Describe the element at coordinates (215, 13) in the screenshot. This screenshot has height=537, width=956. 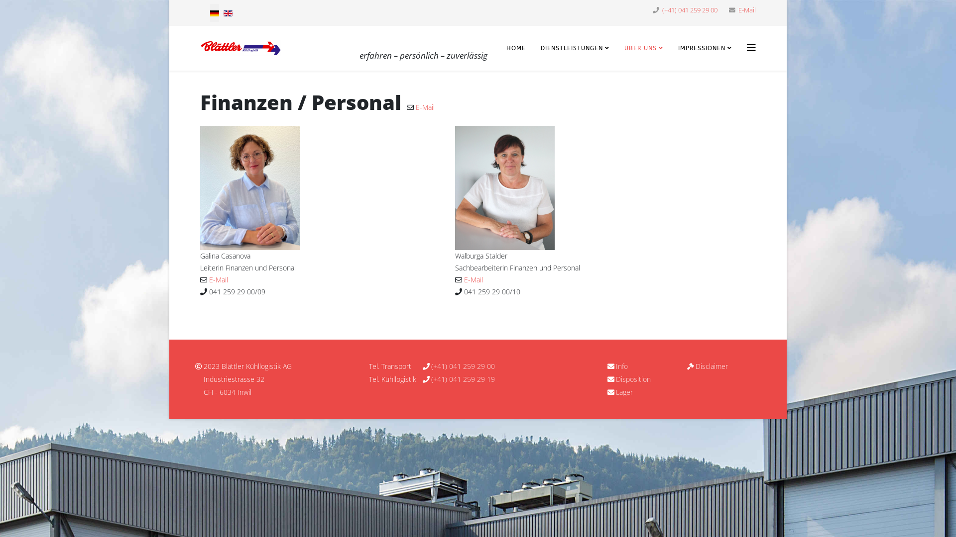
I see `Deutsch` at that location.